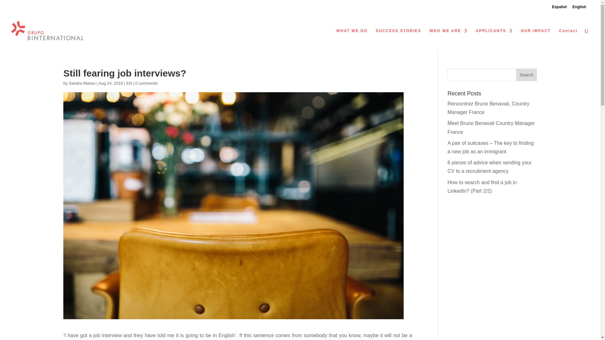  What do you see at coordinates (488, 108) in the screenshot?
I see `Rencontrez Bruno Benavail, Country Manager France` at bounding box center [488, 108].